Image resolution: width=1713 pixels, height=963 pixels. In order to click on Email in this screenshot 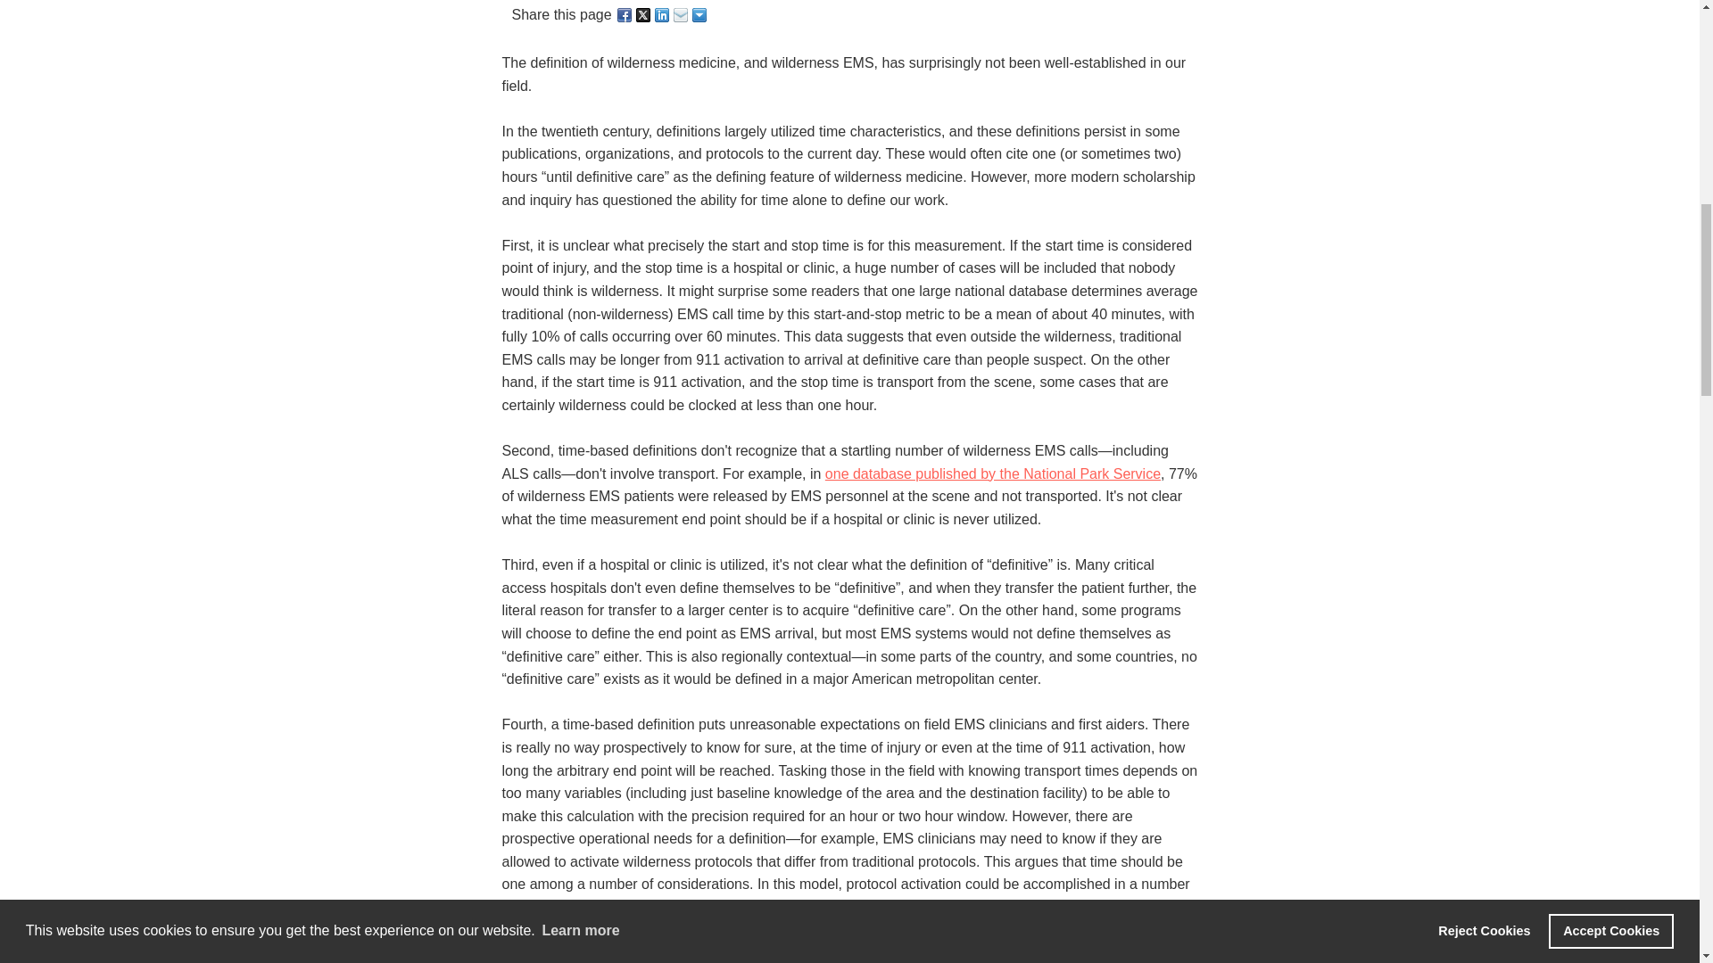, I will do `click(682, 15)`.